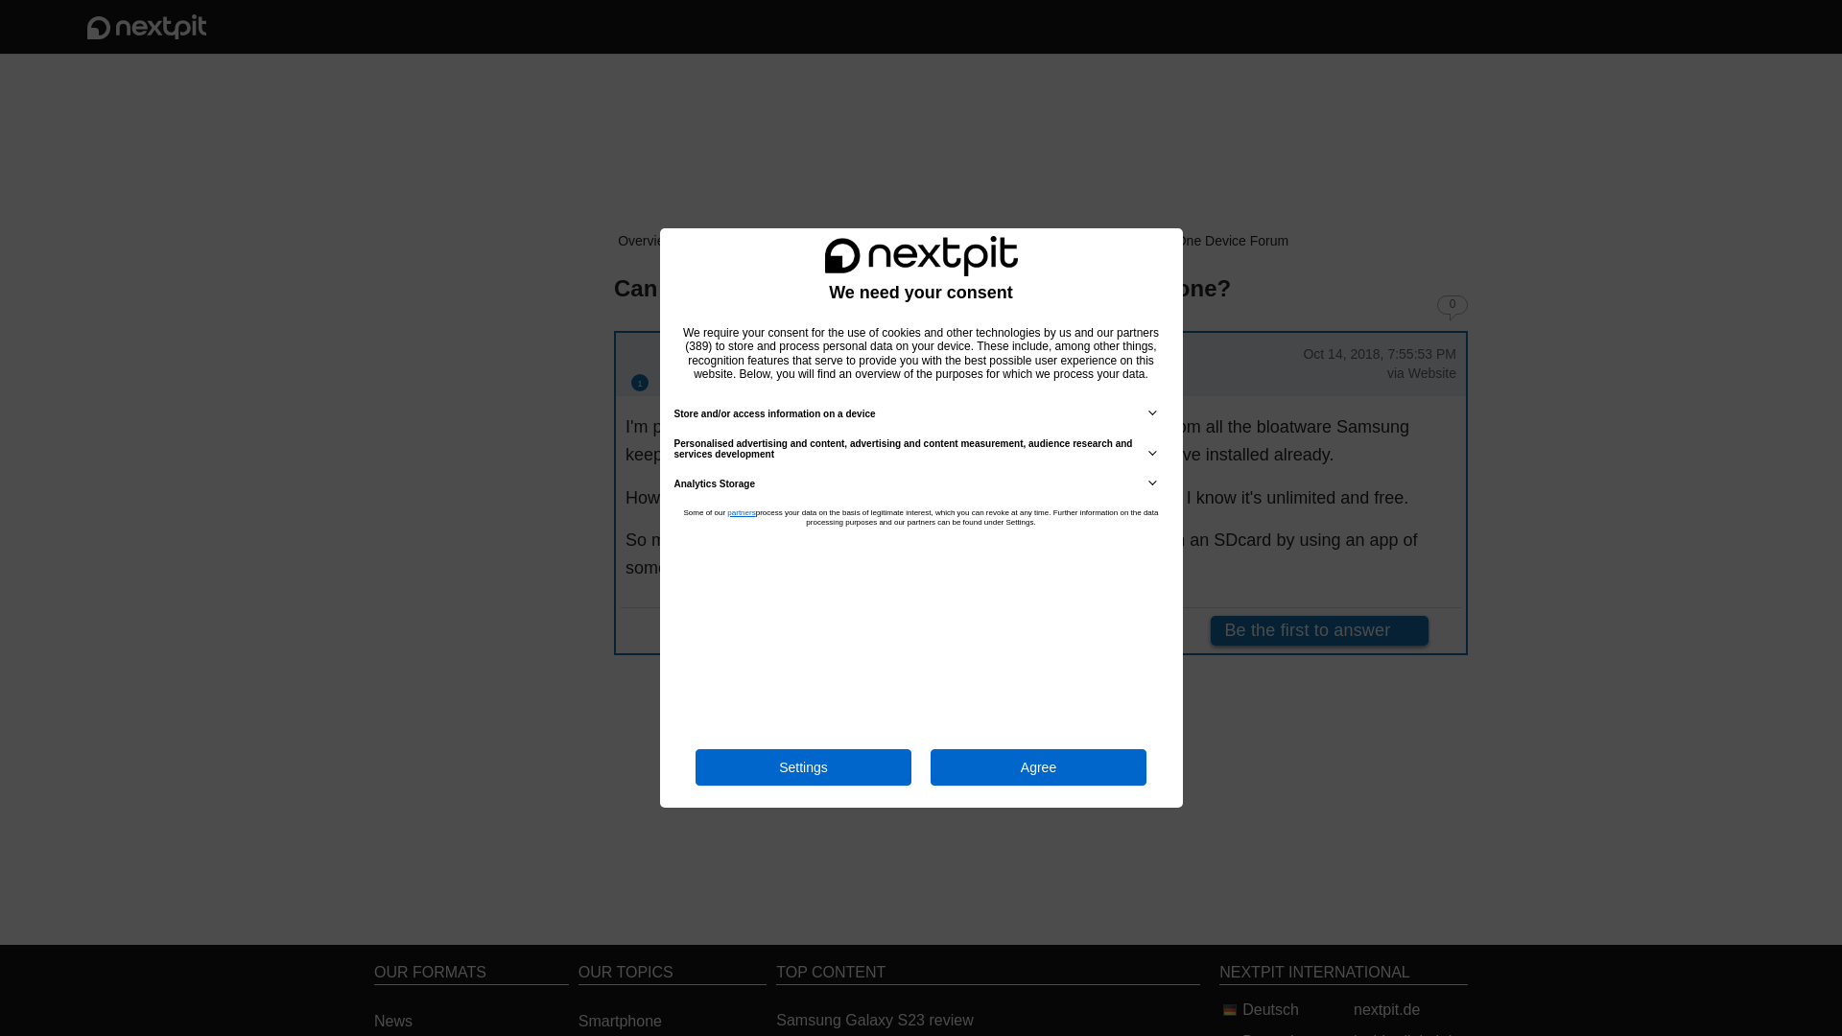 This screenshot has height=1036, width=1842. Describe the element at coordinates (146, 27) in the screenshot. I see `To the nextpit homepage` at that location.